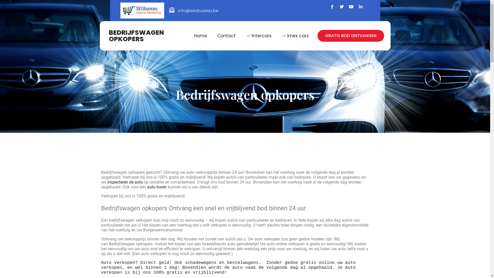 The image size is (494, 278). I want to click on GRATIS BOD ONTVANGEN, so click(351, 36).